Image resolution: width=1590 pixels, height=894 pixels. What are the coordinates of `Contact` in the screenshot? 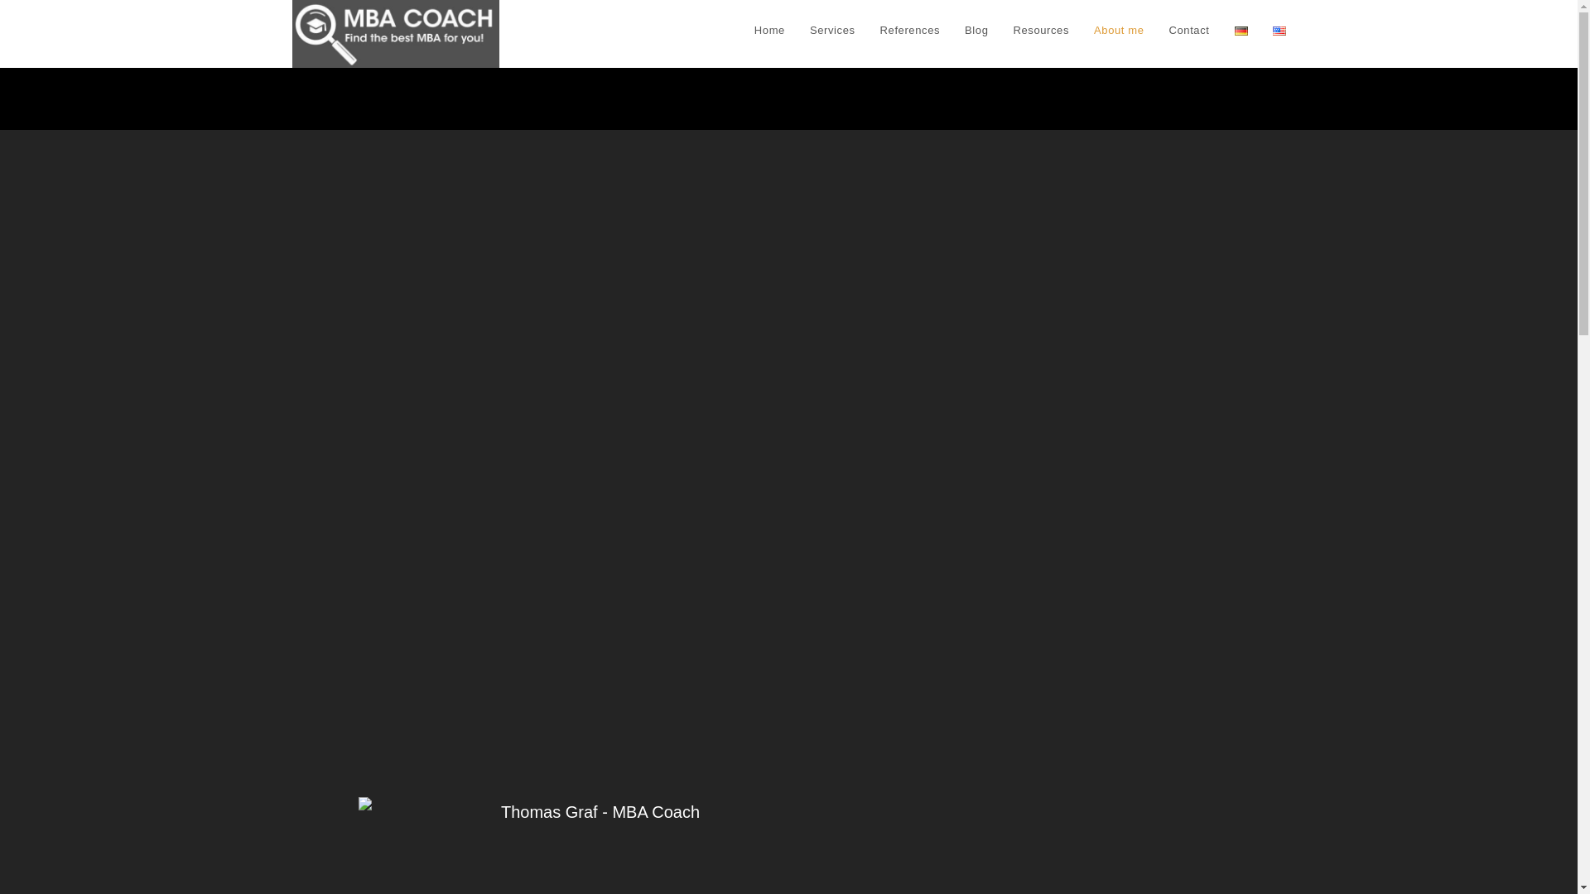 It's located at (1188, 31).